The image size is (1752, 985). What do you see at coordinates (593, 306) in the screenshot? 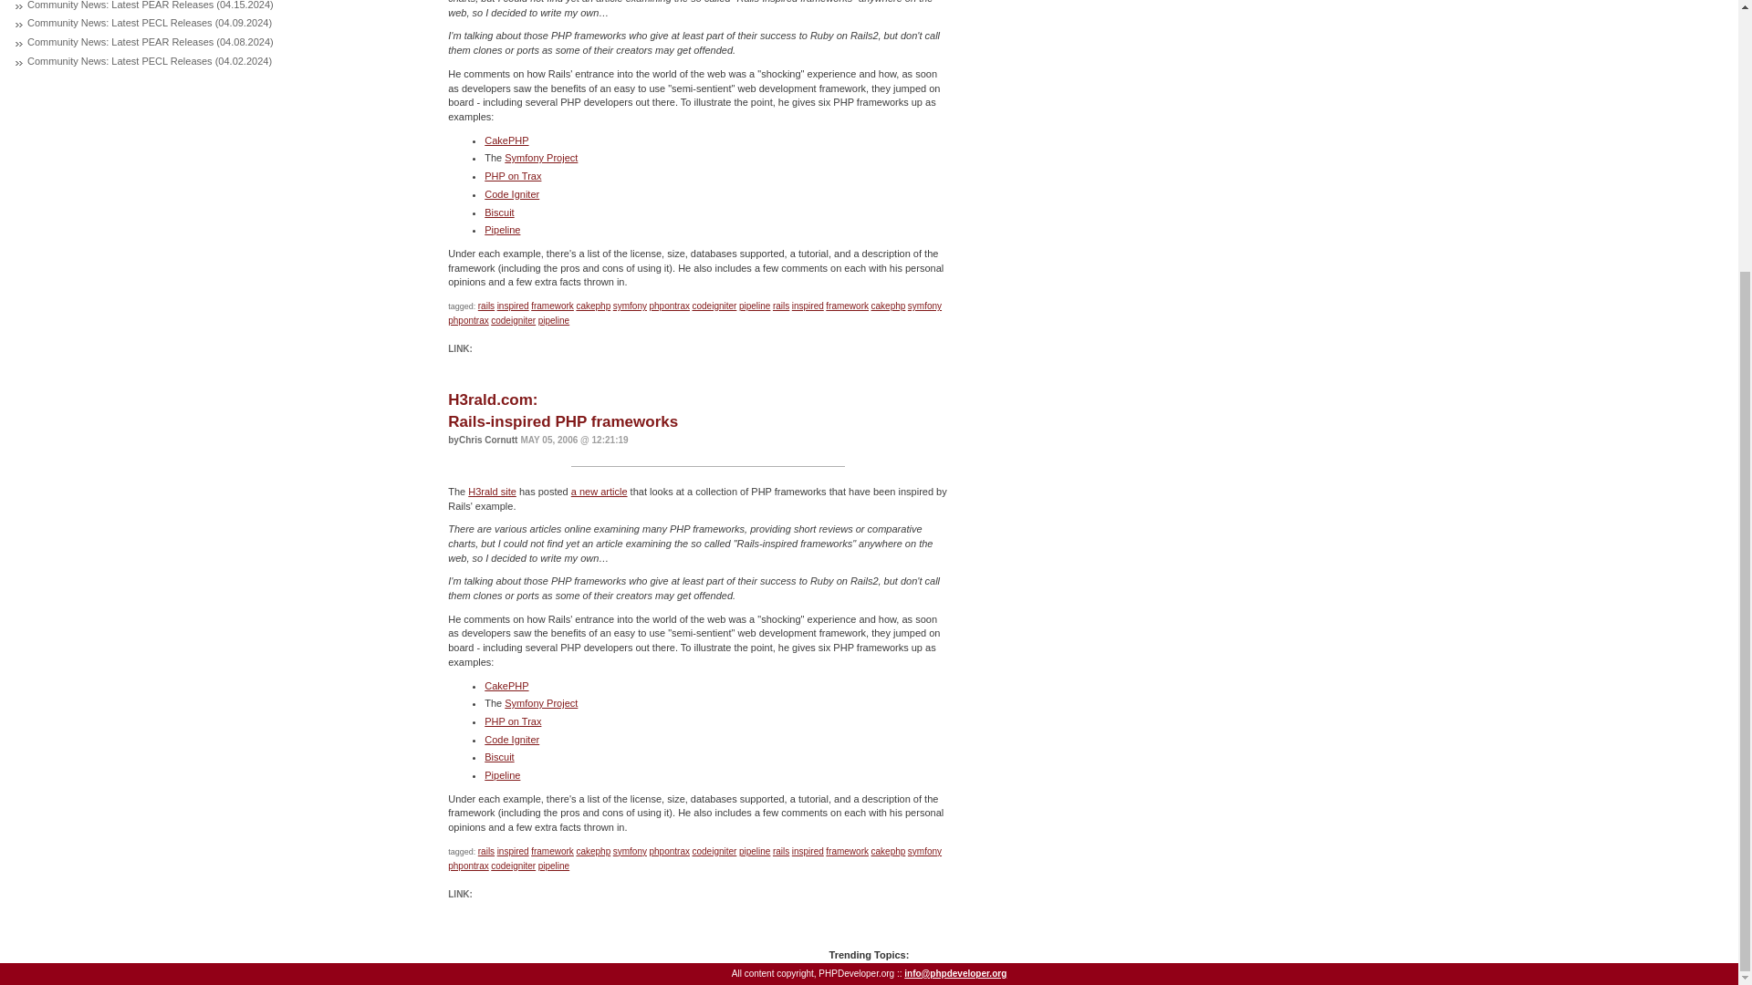
I see `cakephp` at bounding box center [593, 306].